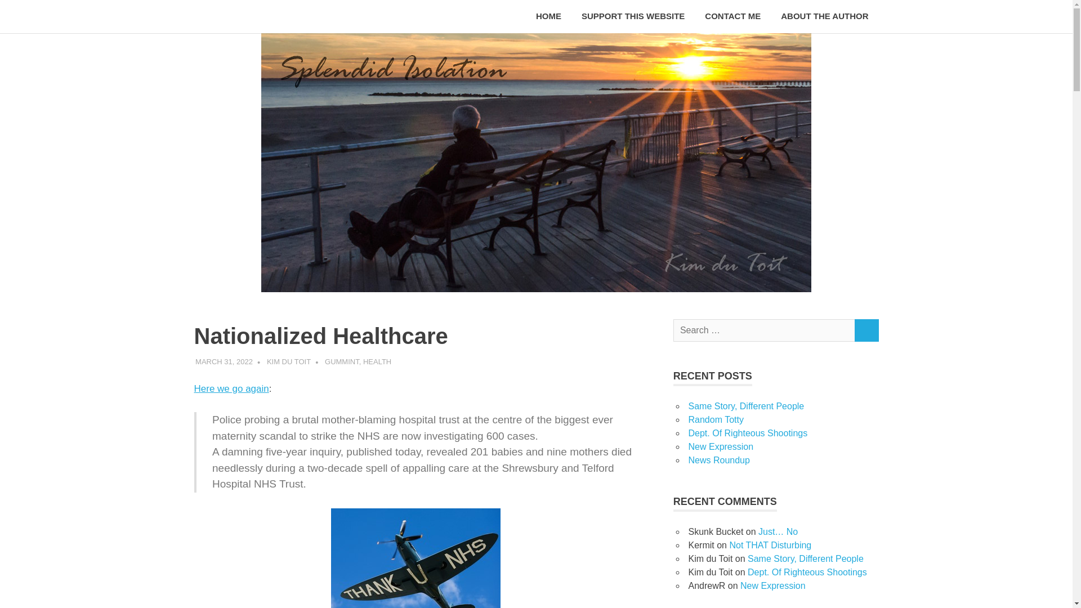 This screenshot has height=608, width=1081. I want to click on News Roundup, so click(718, 460).